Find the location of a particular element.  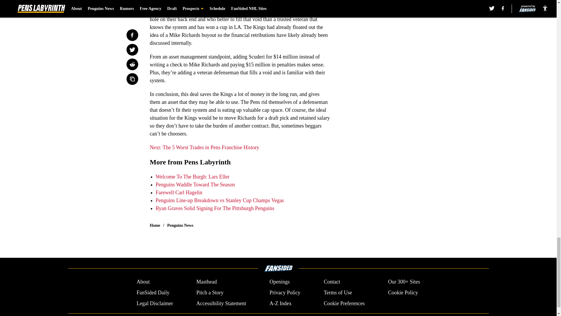

Farewell Carl Hagelin is located at coordinates (179, 193).